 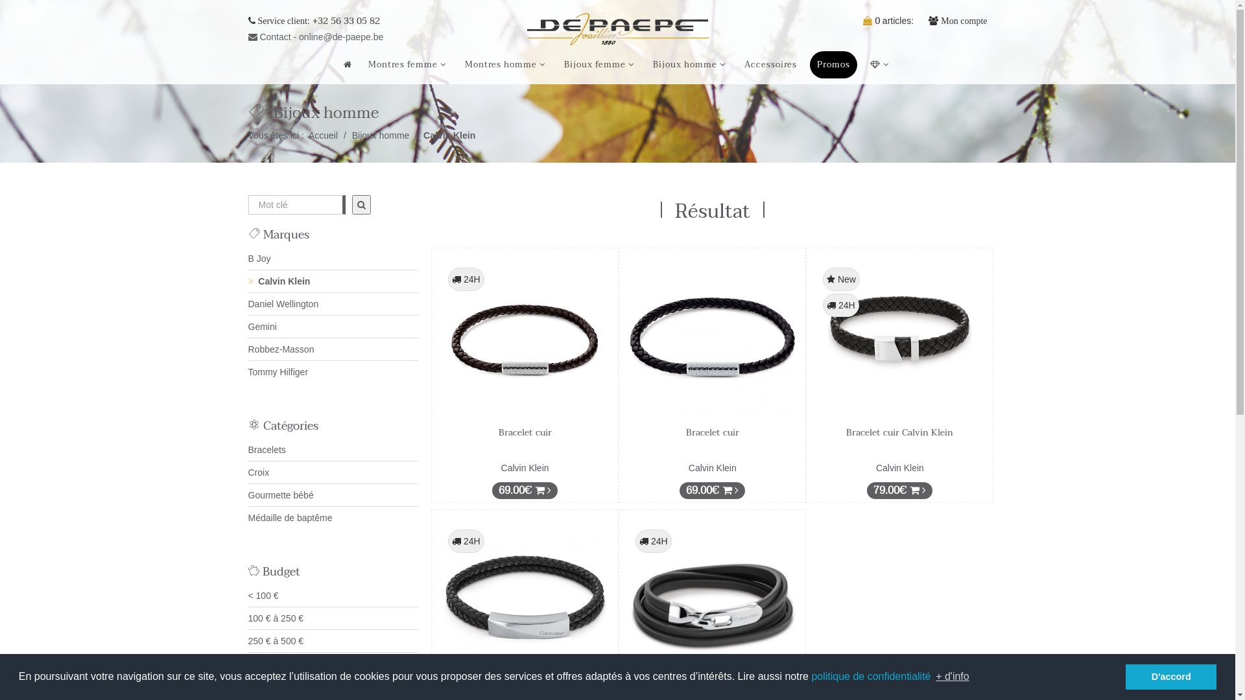 I want to click on + d'info, so click(x=953, y=677).